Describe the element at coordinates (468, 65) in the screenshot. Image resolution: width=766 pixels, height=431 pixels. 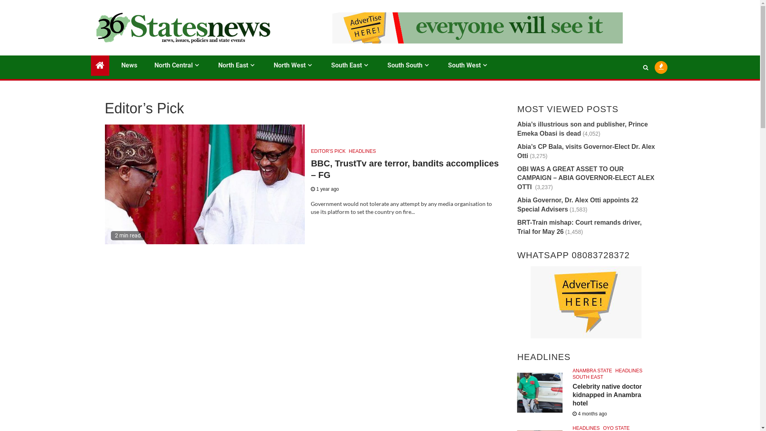
I see `South West` at that location.